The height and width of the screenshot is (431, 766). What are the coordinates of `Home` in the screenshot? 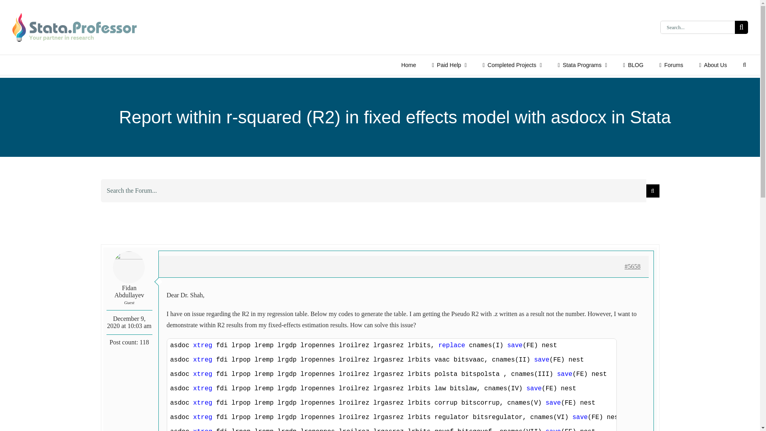 It's located at (409, 65).